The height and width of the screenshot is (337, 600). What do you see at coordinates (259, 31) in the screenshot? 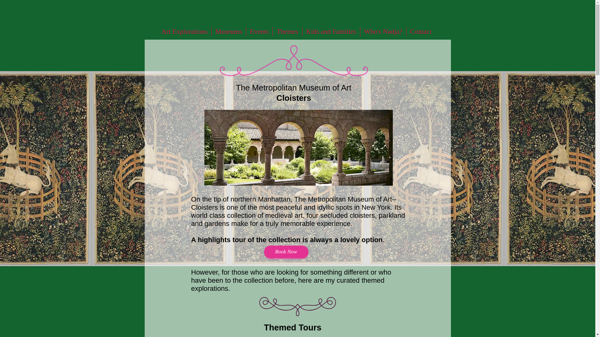
I see `Events` at bounding box center [259, 31].